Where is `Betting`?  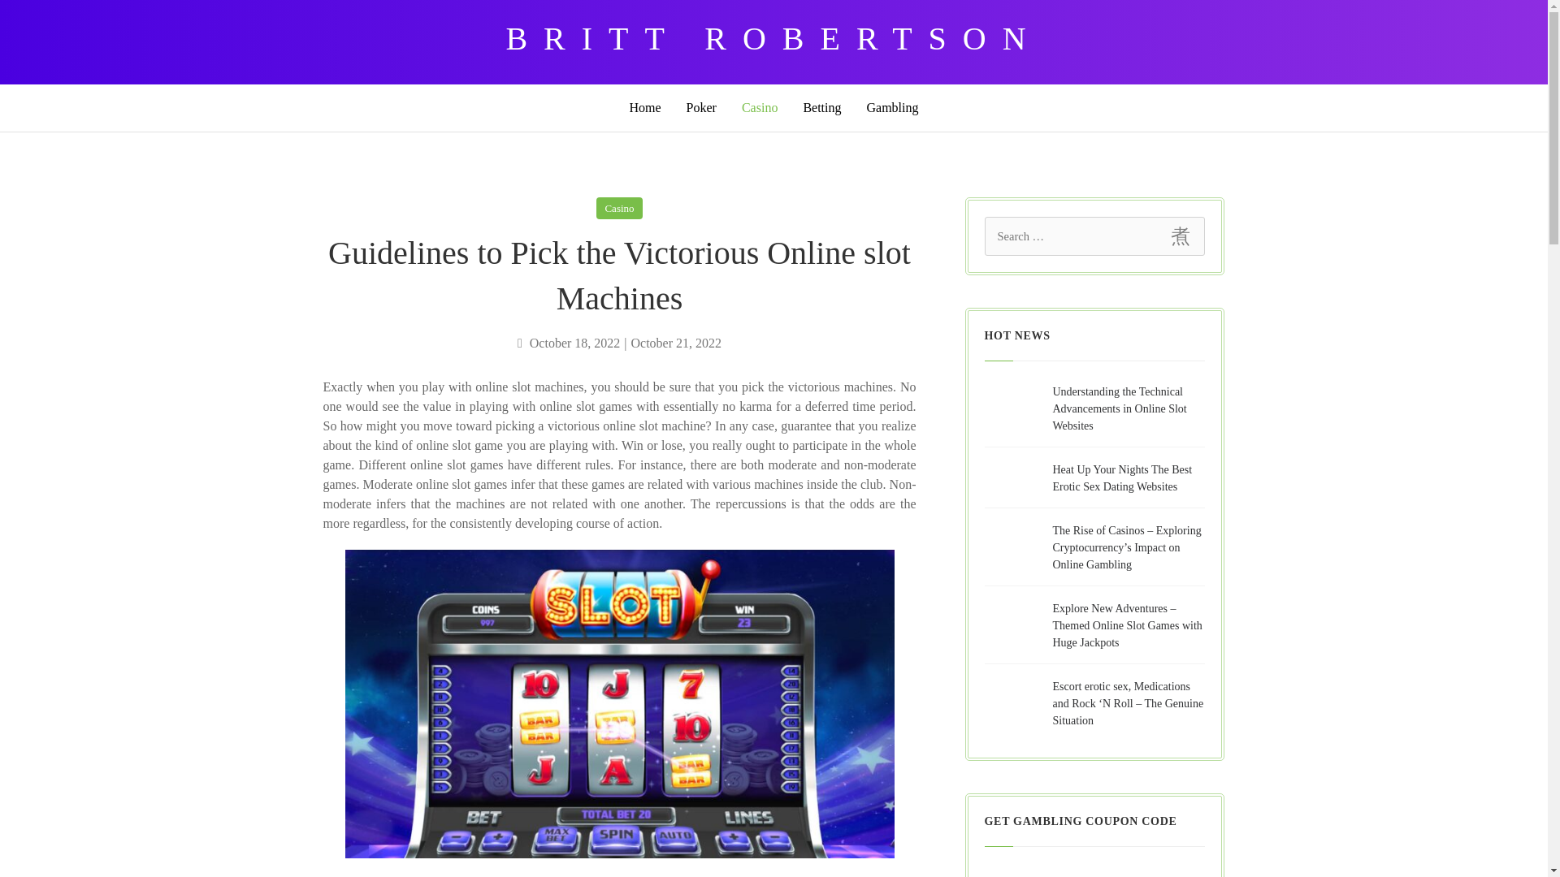 Betting is located at coordinates (822, 107).